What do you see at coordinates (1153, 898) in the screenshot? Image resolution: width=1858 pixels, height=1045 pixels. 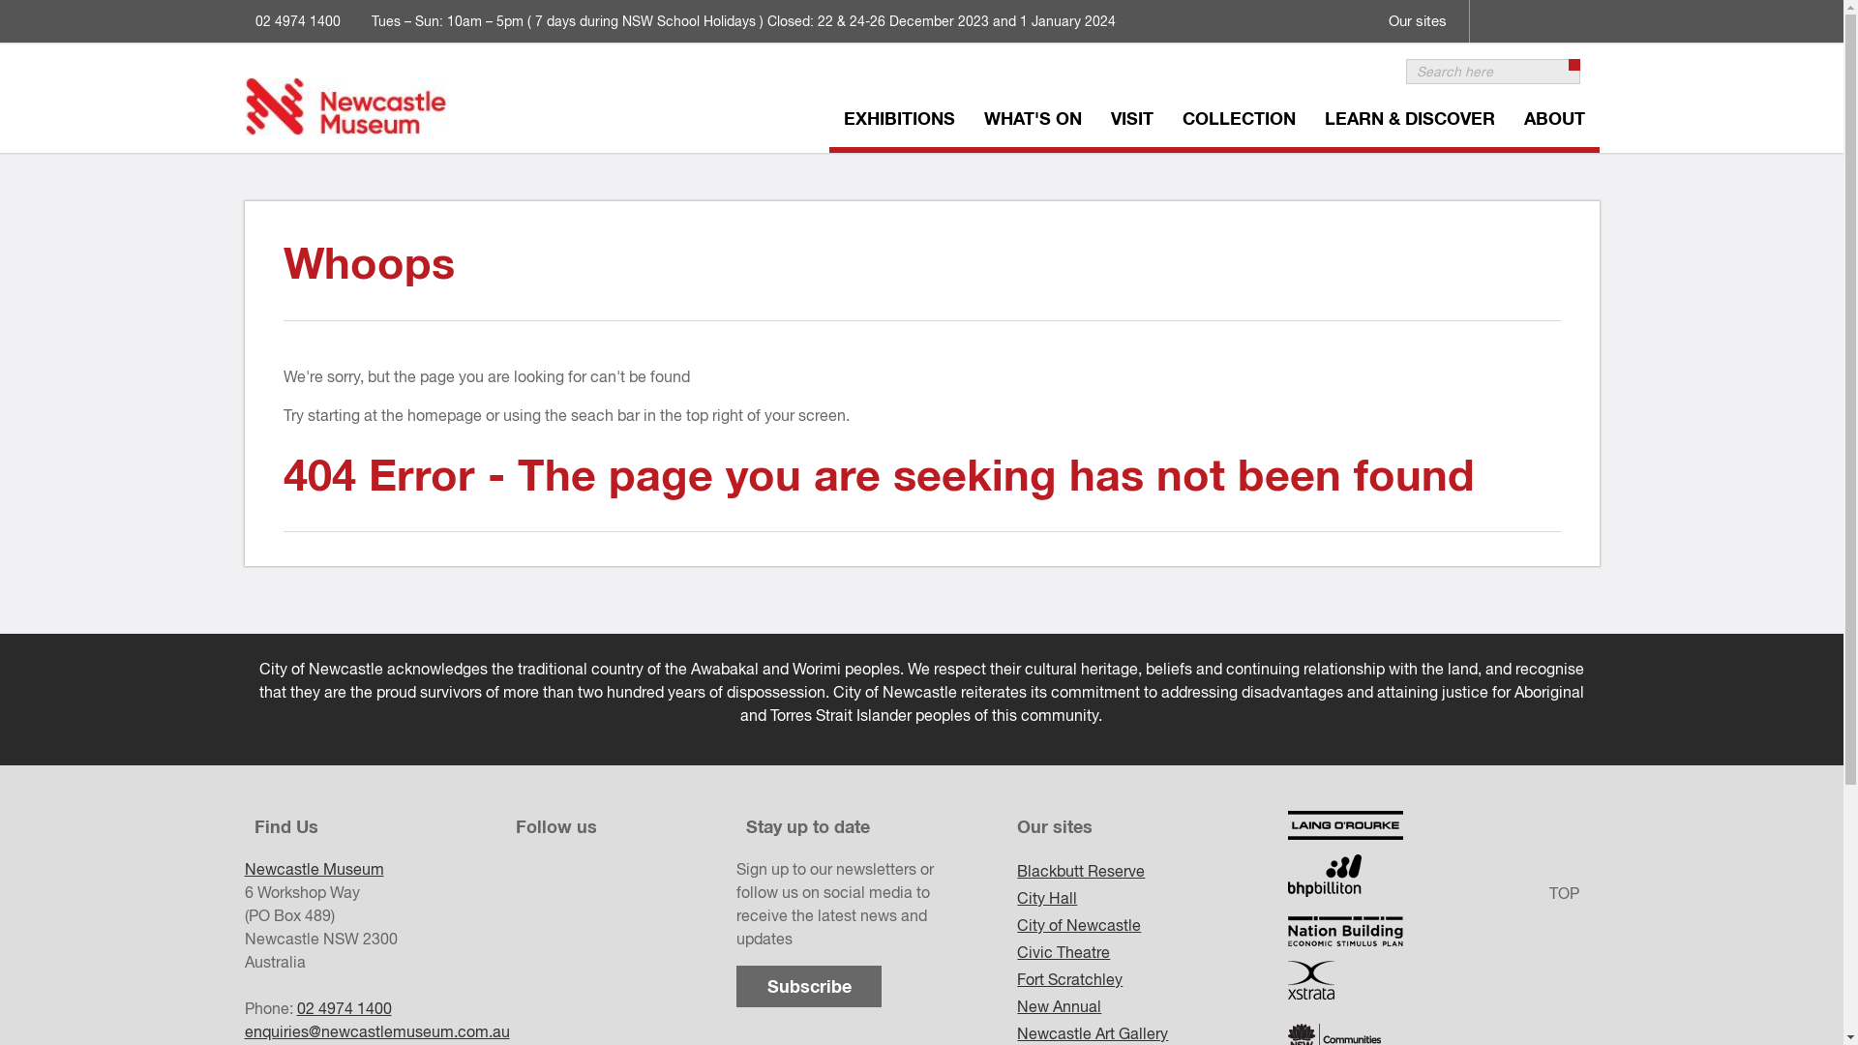 I see `City Hall` at bounding box center [1153, 898].